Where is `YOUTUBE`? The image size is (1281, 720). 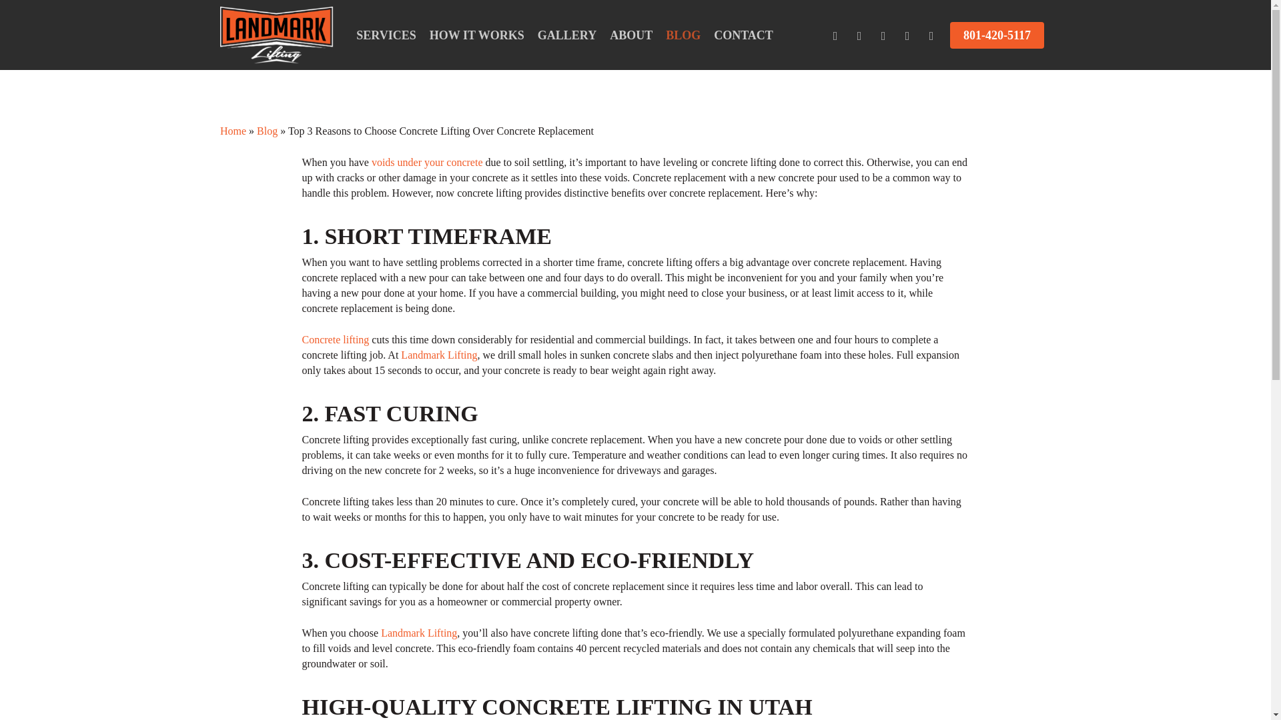
YOUTUBE is located at coordinates (907, 35).